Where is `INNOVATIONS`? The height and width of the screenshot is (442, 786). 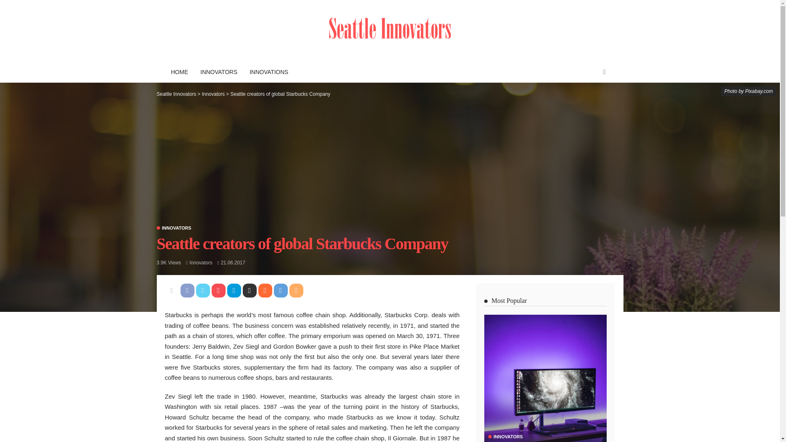 INNOVATIONS is located at coordinates (269, 72).